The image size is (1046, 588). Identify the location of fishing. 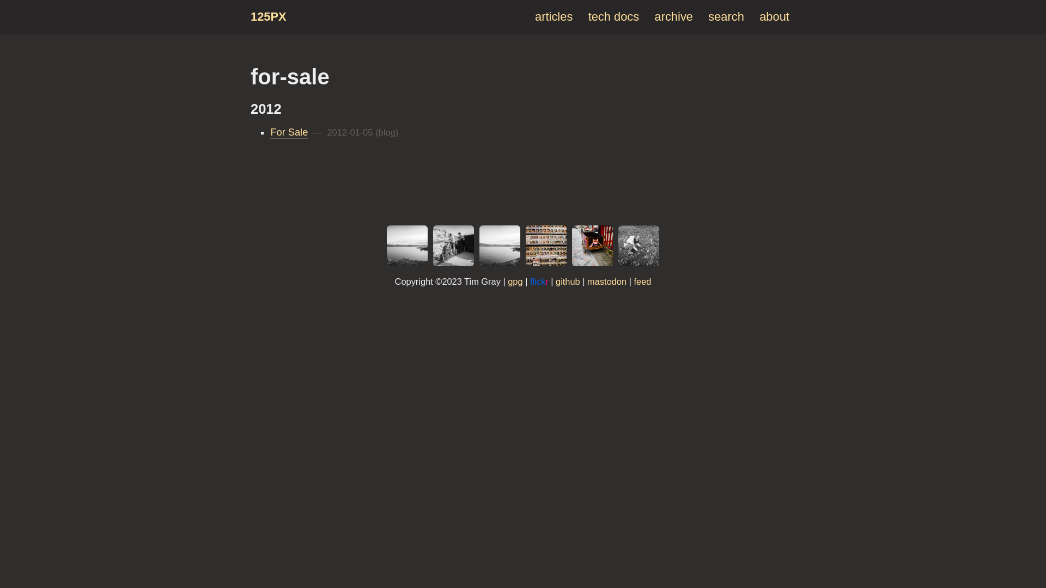
(453, 246).